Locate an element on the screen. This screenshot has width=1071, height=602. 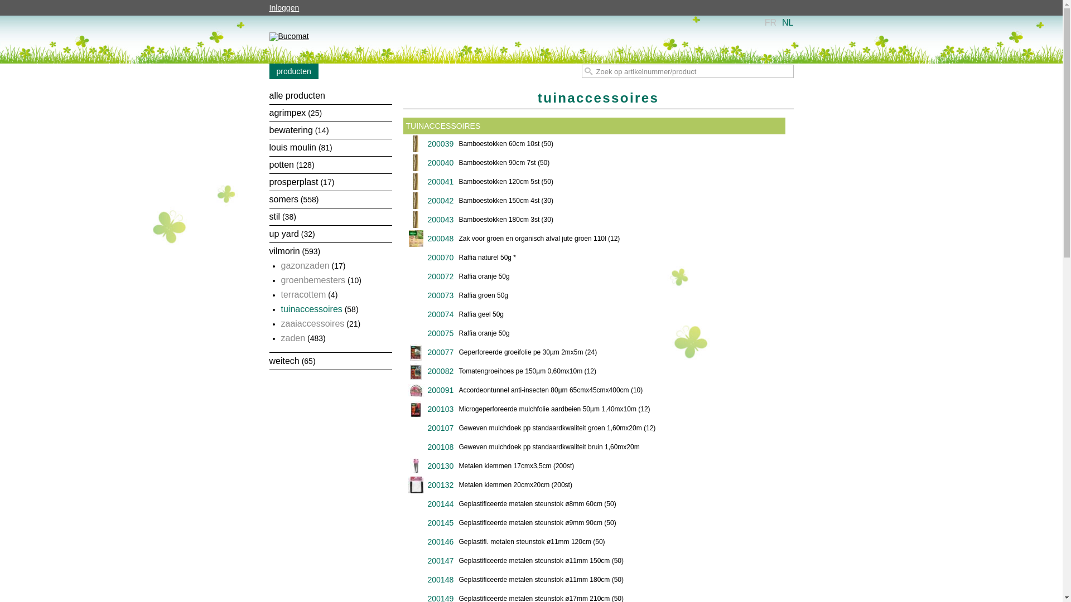
agrimpex is located at coordinates (287, 113).